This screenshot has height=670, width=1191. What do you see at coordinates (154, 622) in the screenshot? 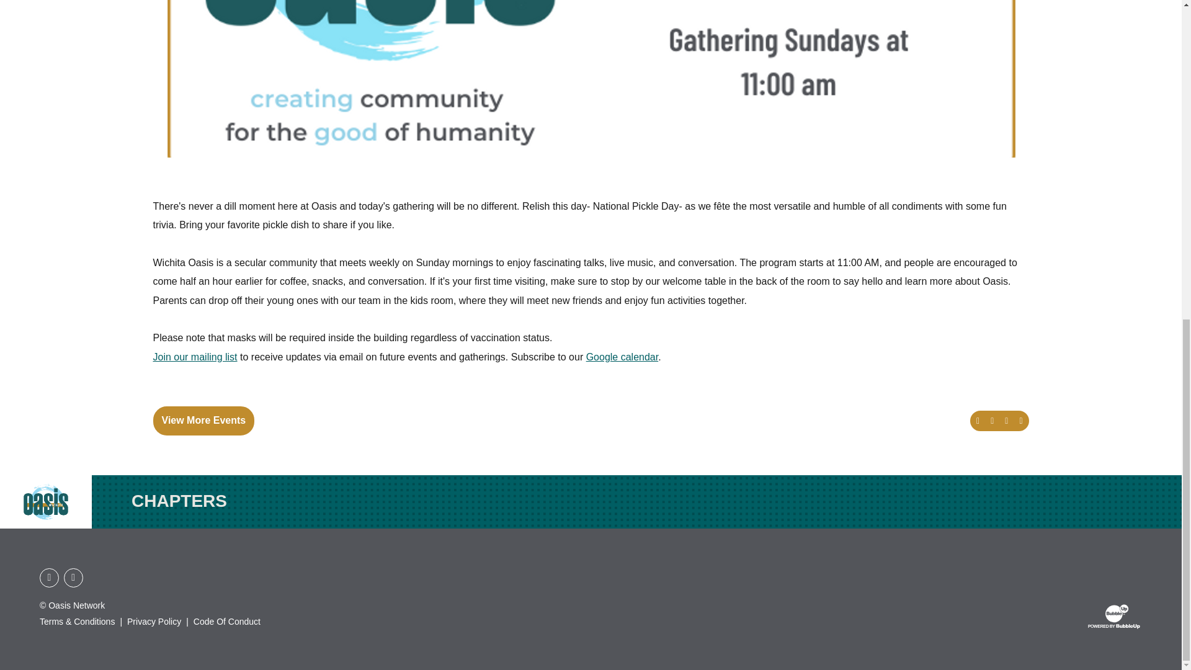
I see `Privacy Policy` at bounding box center [154, 622].